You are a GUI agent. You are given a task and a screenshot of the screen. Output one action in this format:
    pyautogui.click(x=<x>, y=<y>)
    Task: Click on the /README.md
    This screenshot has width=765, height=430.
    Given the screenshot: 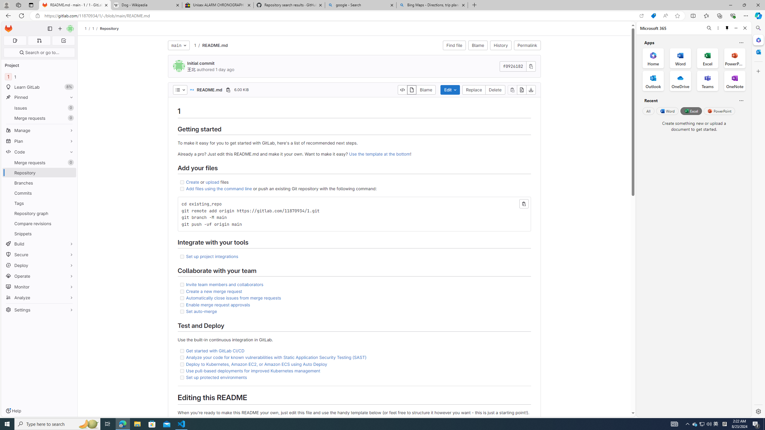 What is the action you would take?
    pyautogui.click(x=212, y=45)
    